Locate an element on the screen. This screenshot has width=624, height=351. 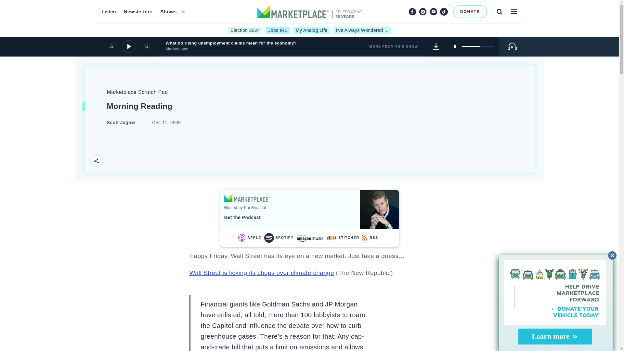
Youtube is located at coordinates (434, 11).